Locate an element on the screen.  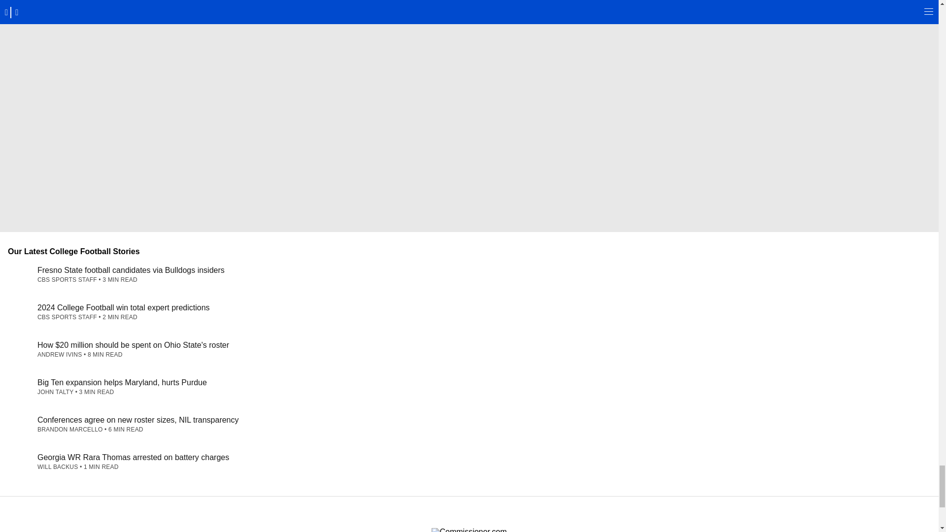
Conferences agree on new roster sizes, NIL transparency is located at coordinates (138, 420).